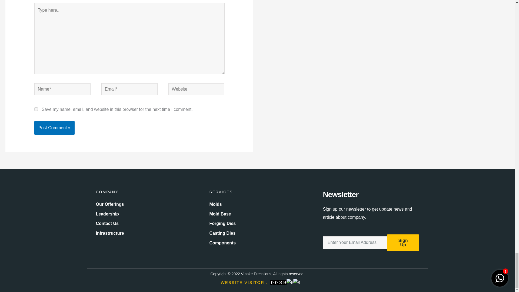 Image resolution: width=519 pixels, height=292 pixels. Describe the element at coordinates (36, 109) in the screenshot. I see `yes` at that location.